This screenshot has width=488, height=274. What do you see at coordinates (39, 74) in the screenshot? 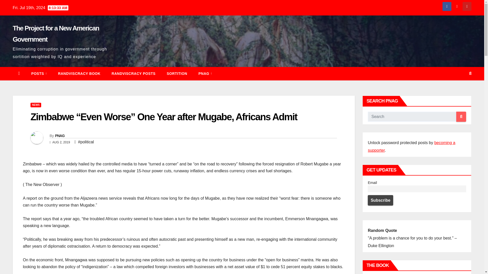
I see `POSTS` at bounding box center [39, 74].